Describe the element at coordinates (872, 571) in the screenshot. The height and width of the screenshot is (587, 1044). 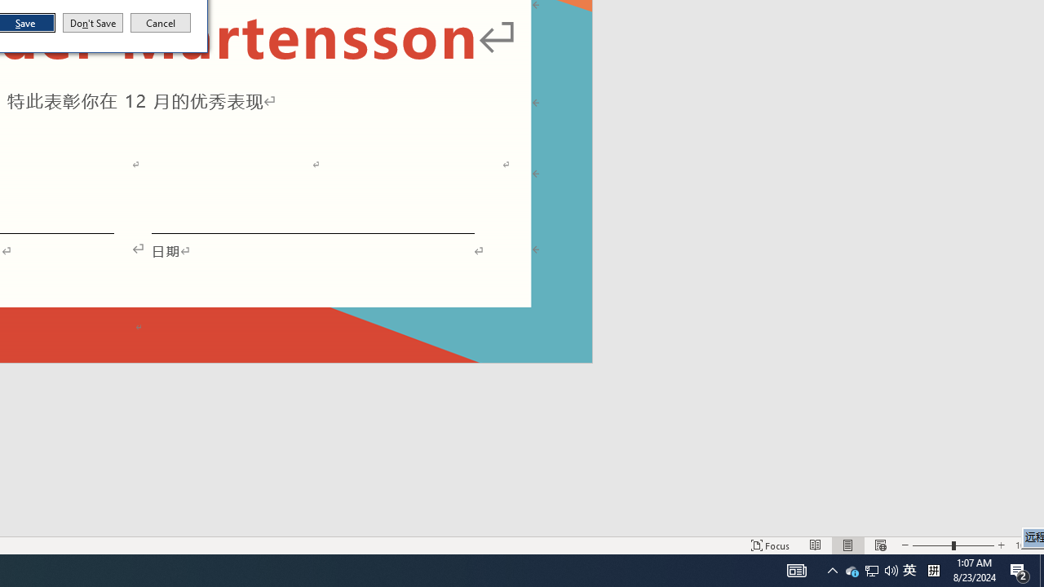
I see `Tray Input Indicator - Chinese (Simplified, China)` at that location.